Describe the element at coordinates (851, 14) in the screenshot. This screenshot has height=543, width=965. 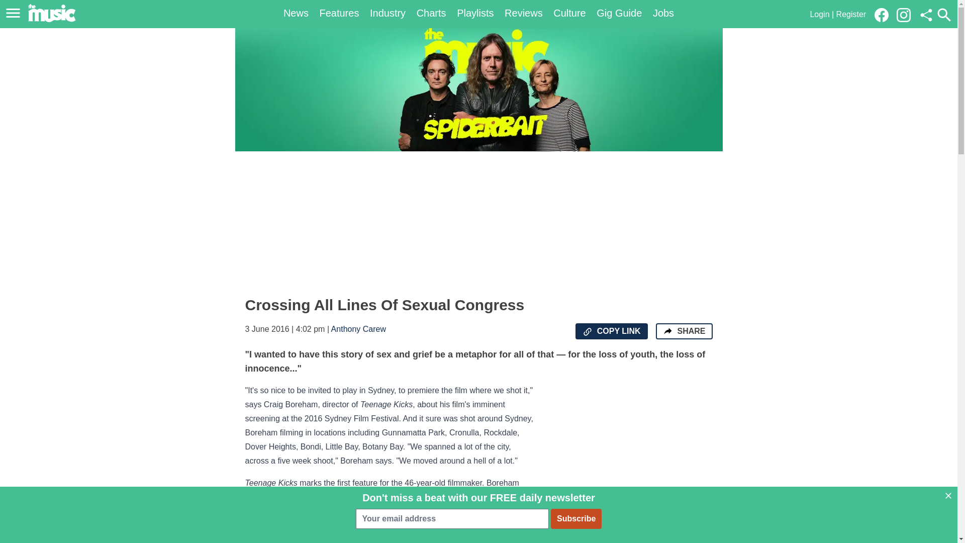
I see `Register` at that location.